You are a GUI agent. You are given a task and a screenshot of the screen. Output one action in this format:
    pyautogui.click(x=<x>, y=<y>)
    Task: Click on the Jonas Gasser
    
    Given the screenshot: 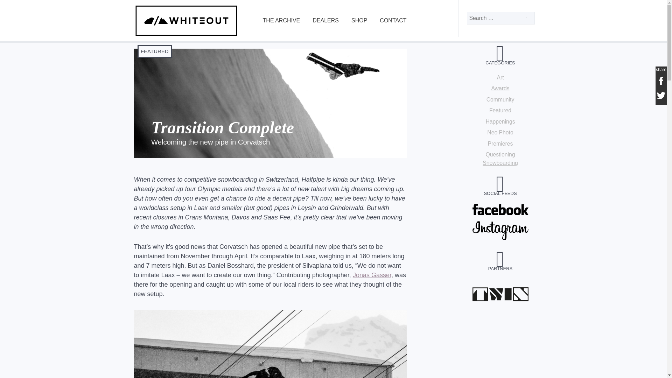 What is the action you would take?
    pyautogui.click(x=372, y=275)
    